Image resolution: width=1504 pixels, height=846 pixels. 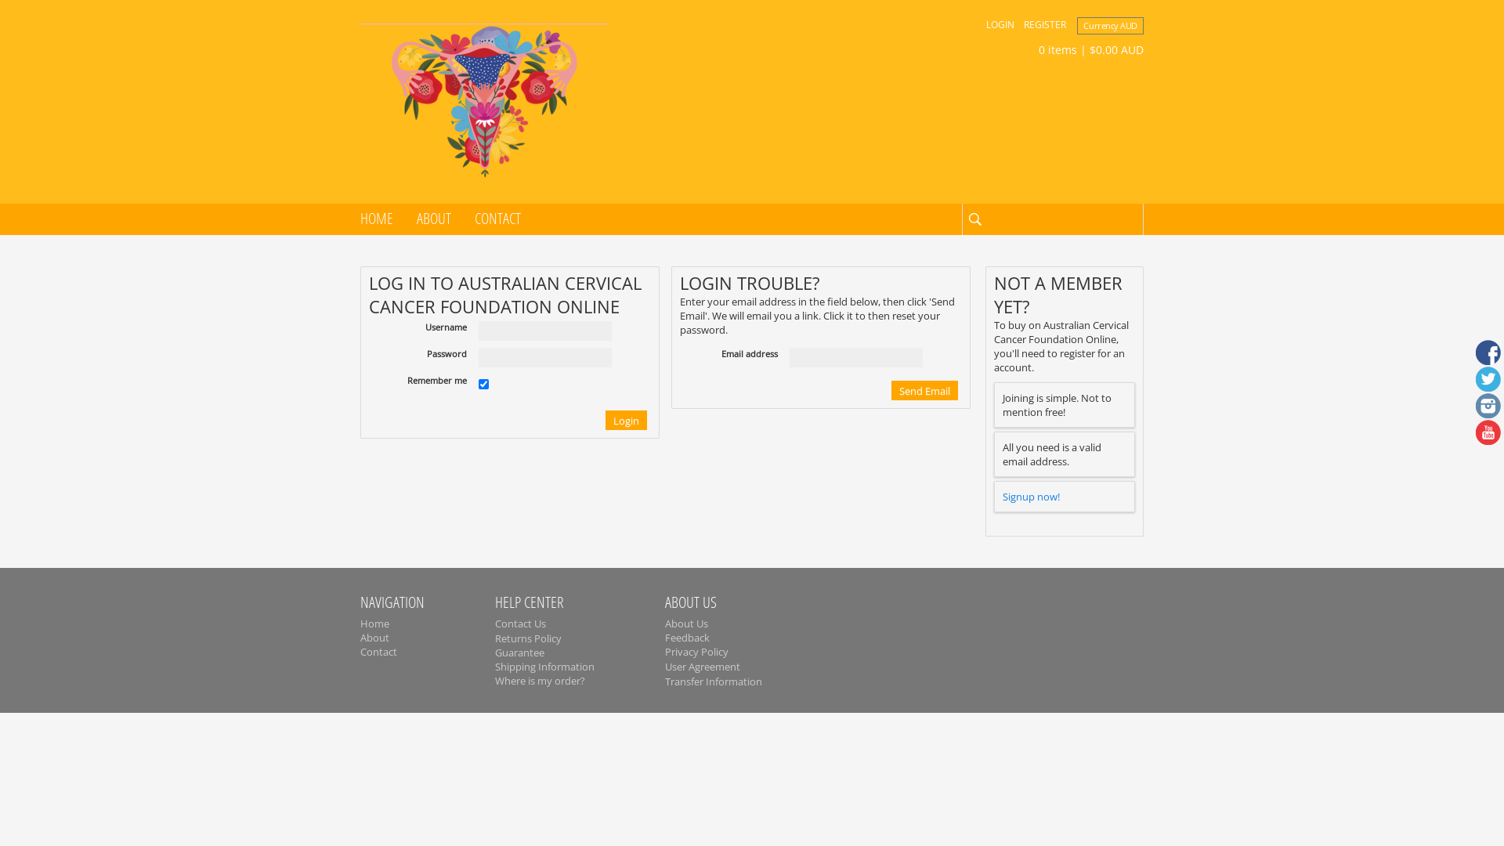 What do you see at coordinates (1031, 497) in the screenshot?
I see `Signup now!` at bounding box center [1031, 497].